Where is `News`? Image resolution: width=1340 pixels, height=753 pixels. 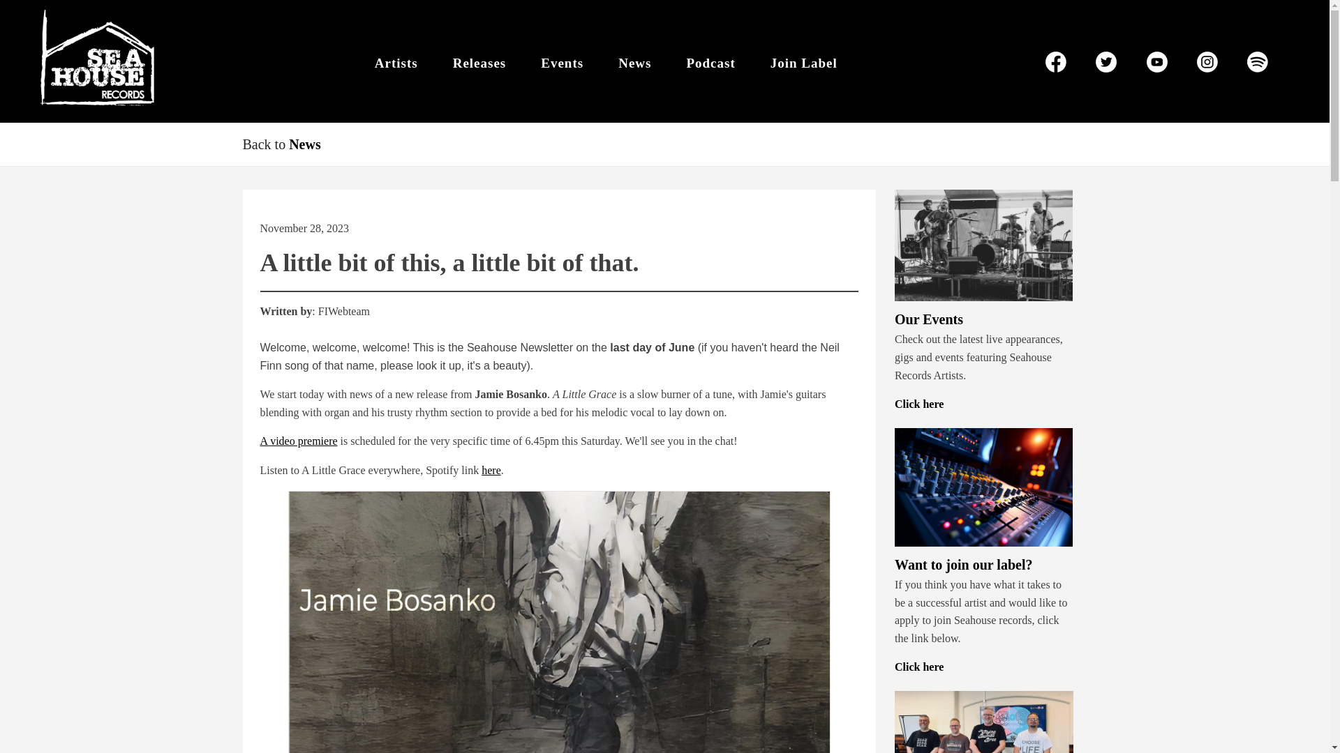
News is located at coordinates (305, 144).